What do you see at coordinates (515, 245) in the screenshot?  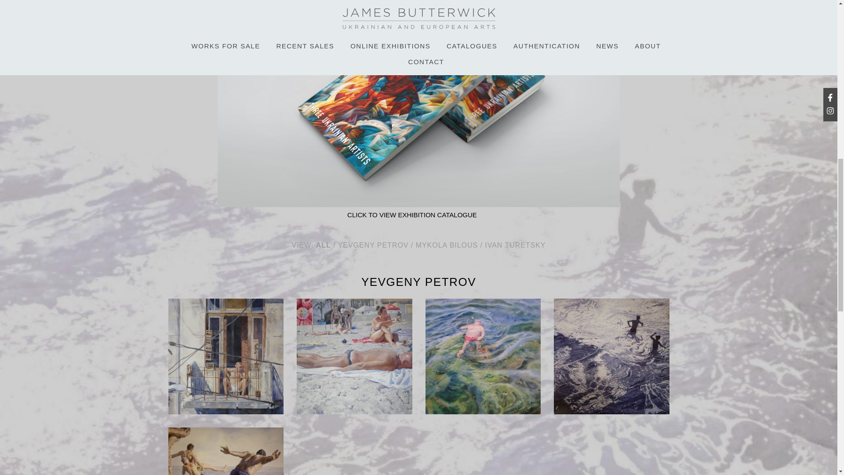 I see `IVAN TURETSKY` at bounding box center [515, 245].